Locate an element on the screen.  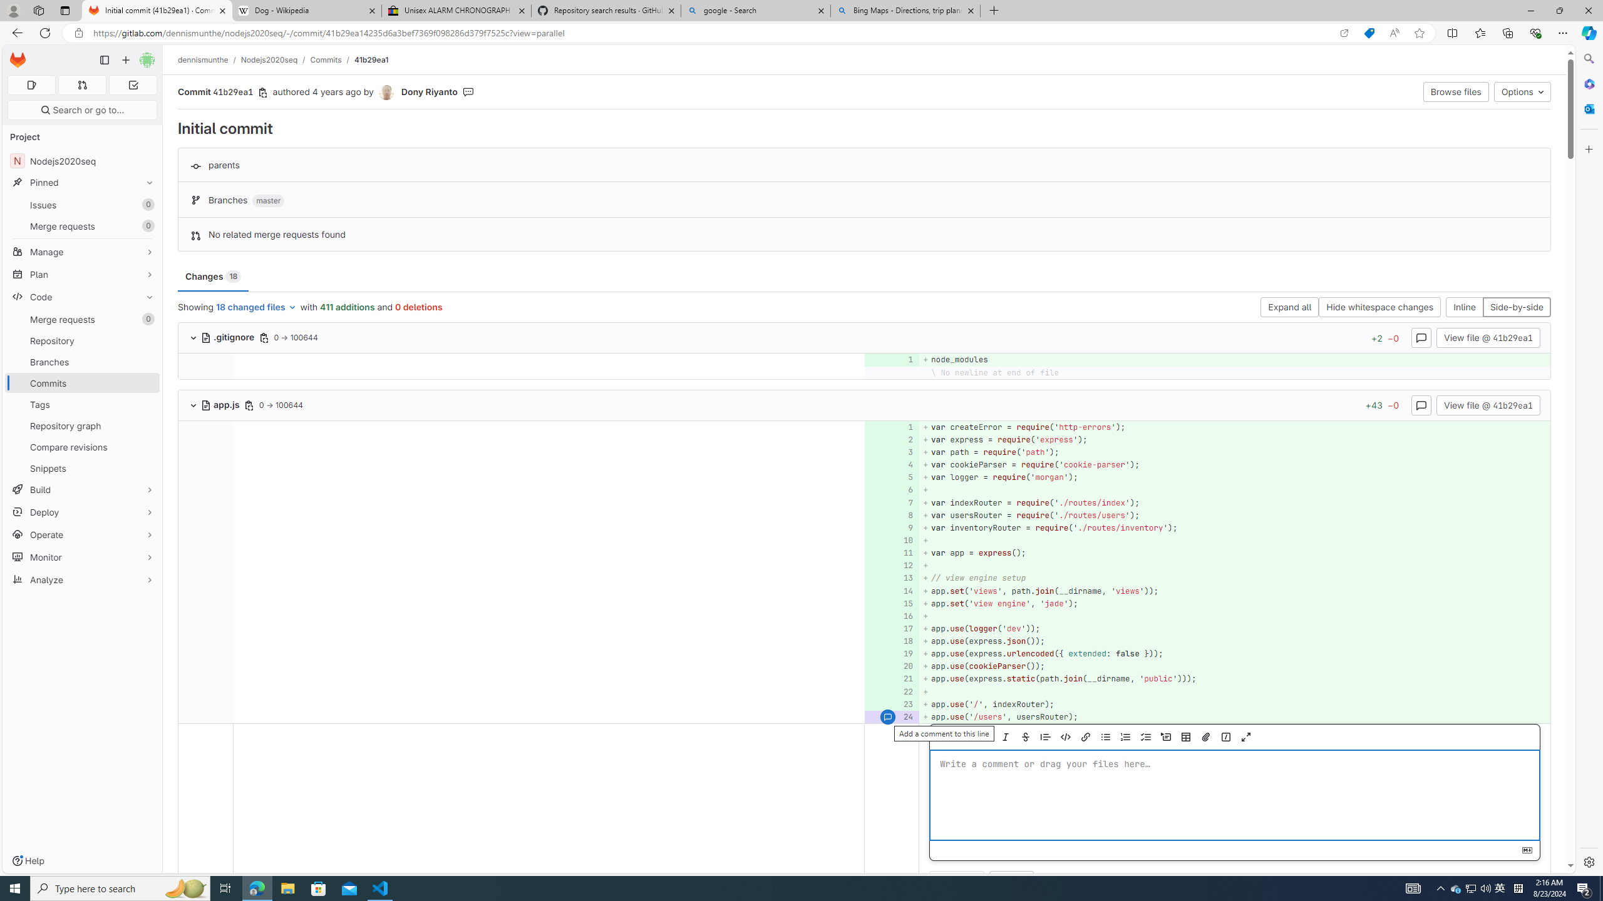
11 is located at coordinates (890, 553).